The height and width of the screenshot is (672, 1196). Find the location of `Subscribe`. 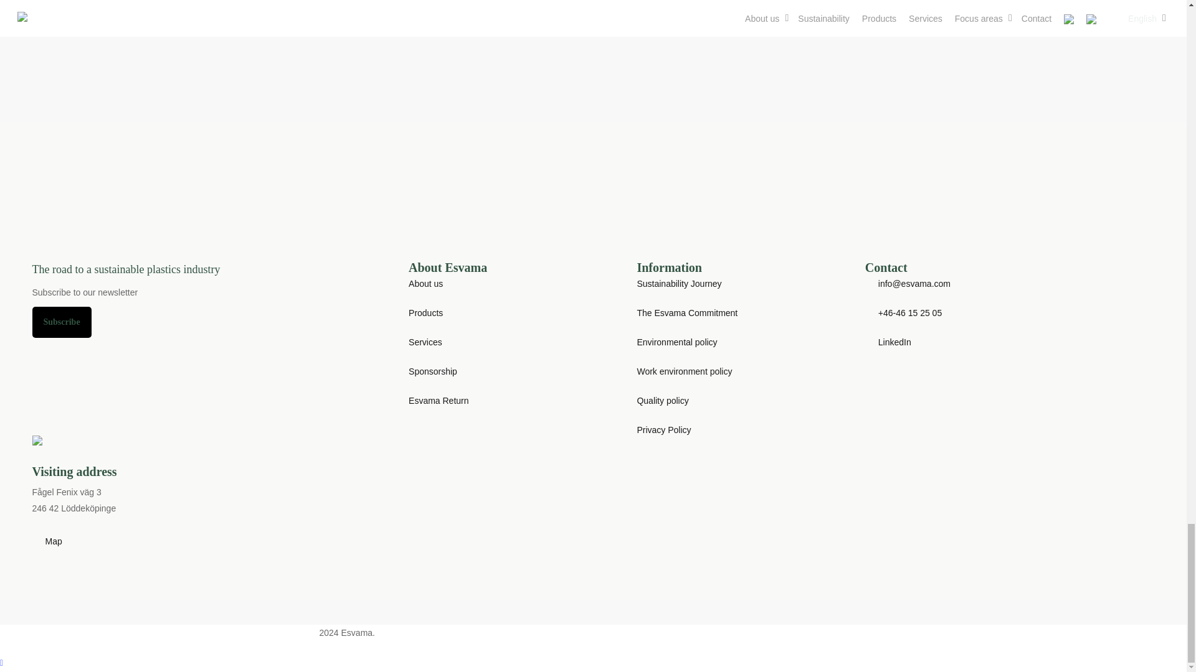

Subscribe is located at coordinates (62, 322).